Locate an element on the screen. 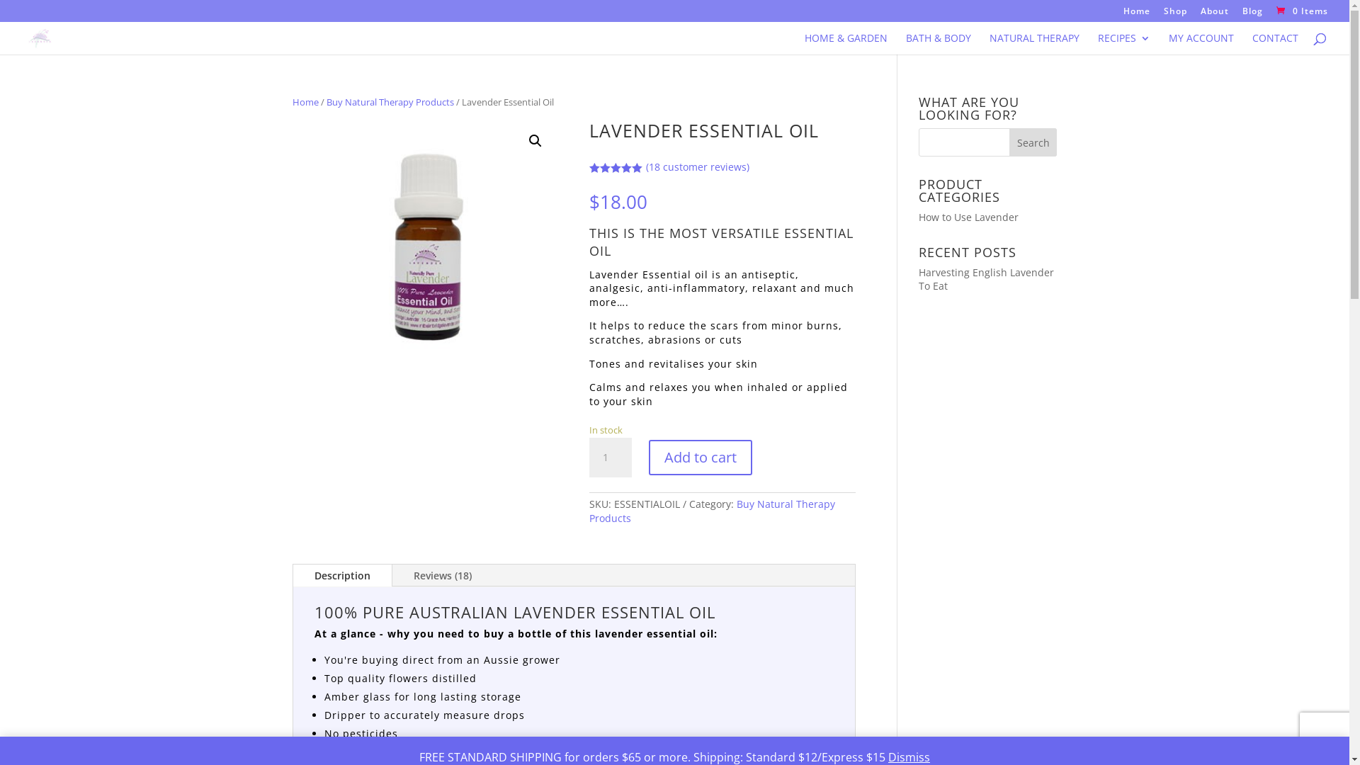 The width and height of the screenshot is (1360, 765). RECIPES is located at coordinates (1124, 44).